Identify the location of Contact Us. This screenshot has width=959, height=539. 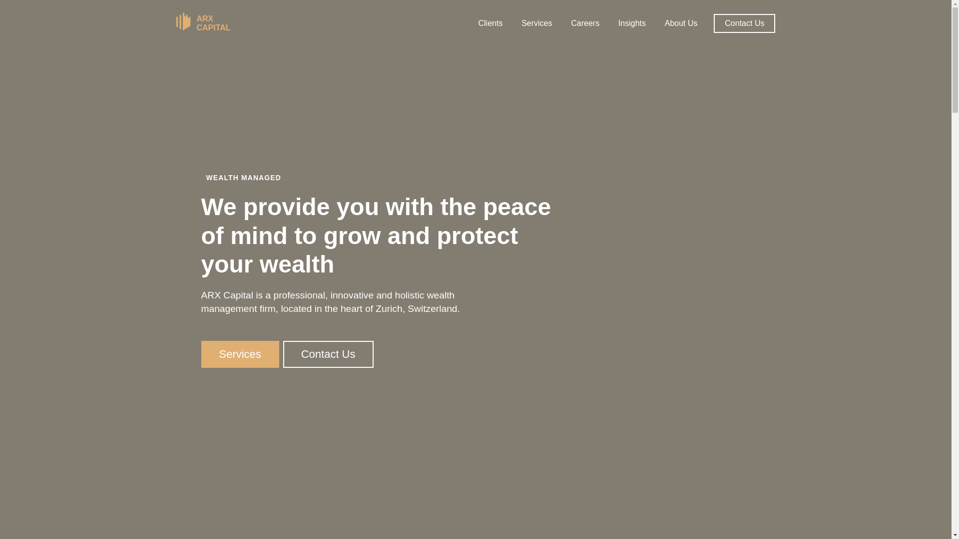
(329, 354).